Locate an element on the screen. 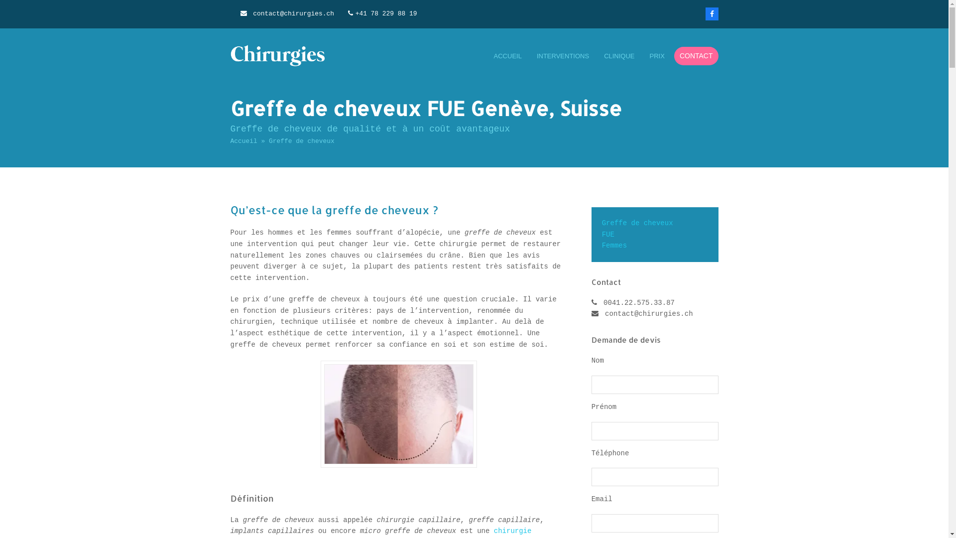 Image resolution: width=956 pixels, height=538 pixels. PRIX is located at coordinates (657, 56).